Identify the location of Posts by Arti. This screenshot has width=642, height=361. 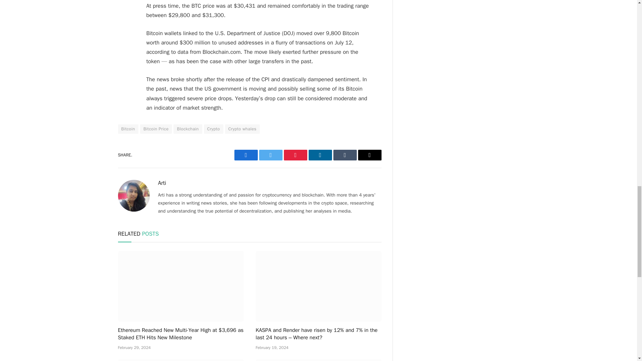
(162, 183).